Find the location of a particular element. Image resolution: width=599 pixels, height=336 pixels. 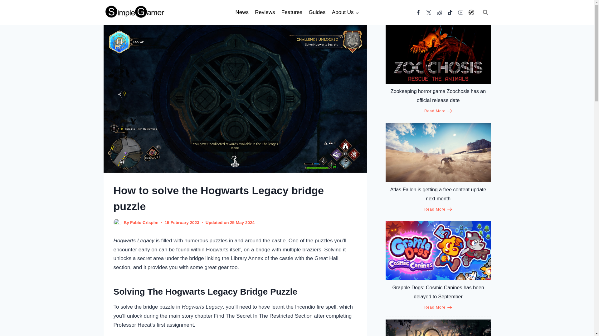

Guides is located at coordinates (317, 12).